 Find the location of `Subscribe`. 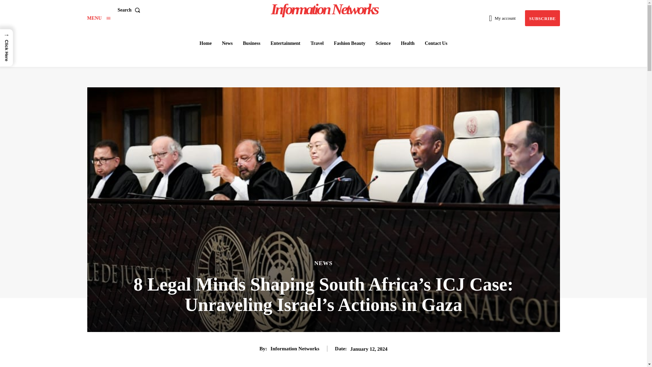

Subscribe is located at coordinates (542, 18).